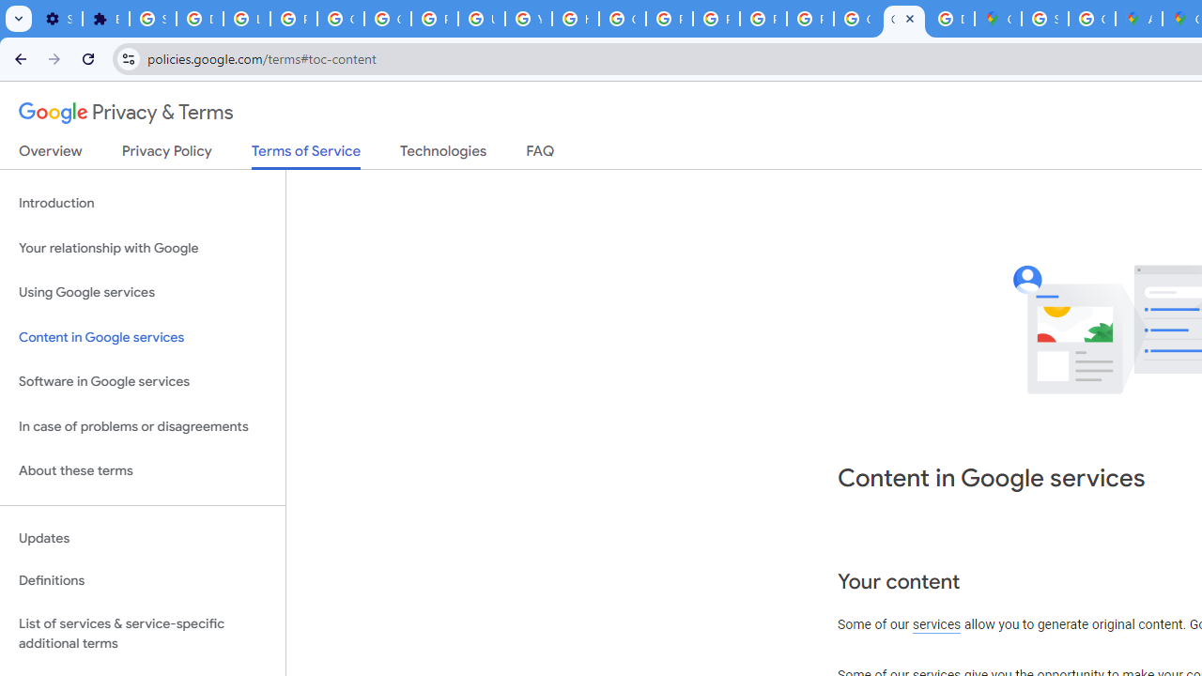 The height and width of the screenshot is (676, 1202). Describe the element at coordinates (143, 336) in the screenshot. I see `Content in Google services` at that location.